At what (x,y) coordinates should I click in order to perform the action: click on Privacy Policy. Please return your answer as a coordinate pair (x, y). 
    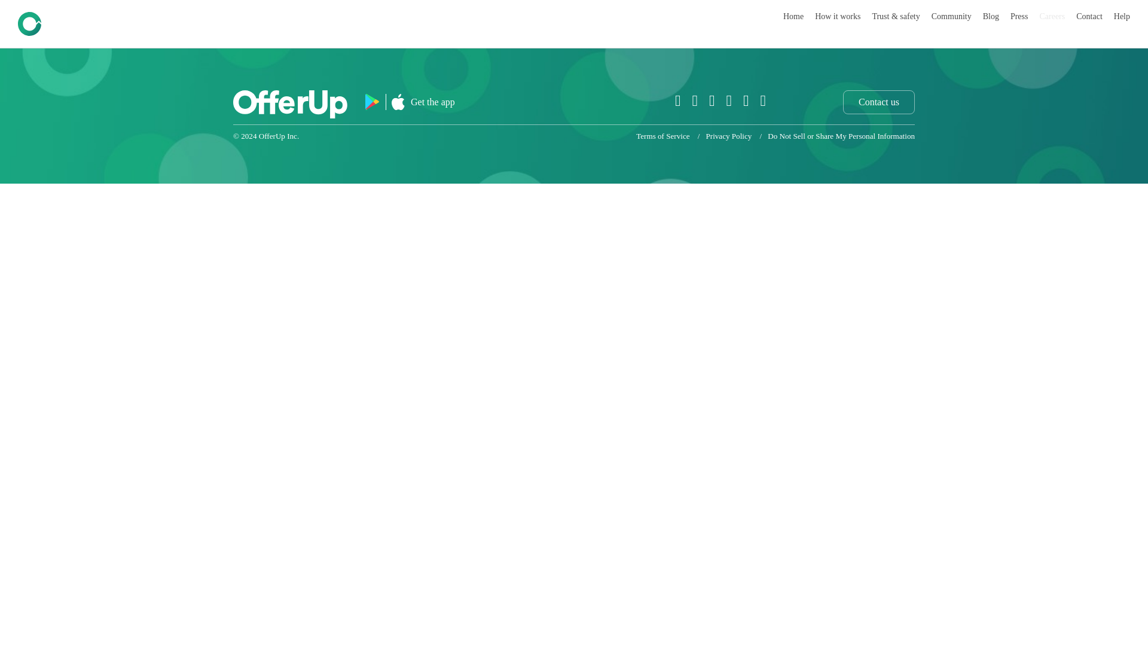
    Looking at the image, I should click on (728, 136).